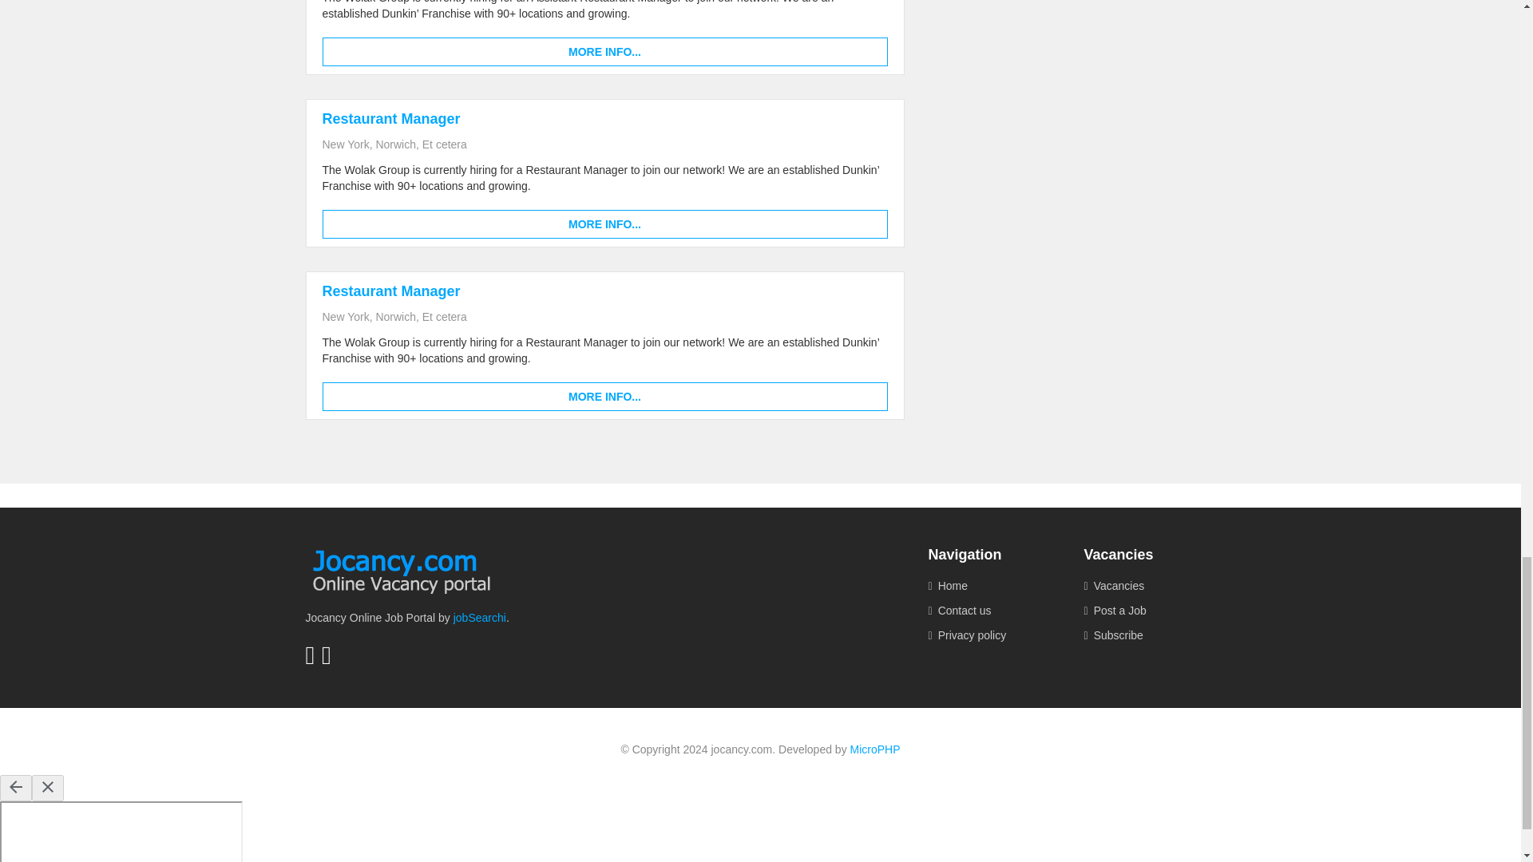 This screenshot has height=862, width=1533. What do you see at coordinates (391, 118) in the screenshot?
I see `Restaurant Manager` at bounding box center [391, 118].